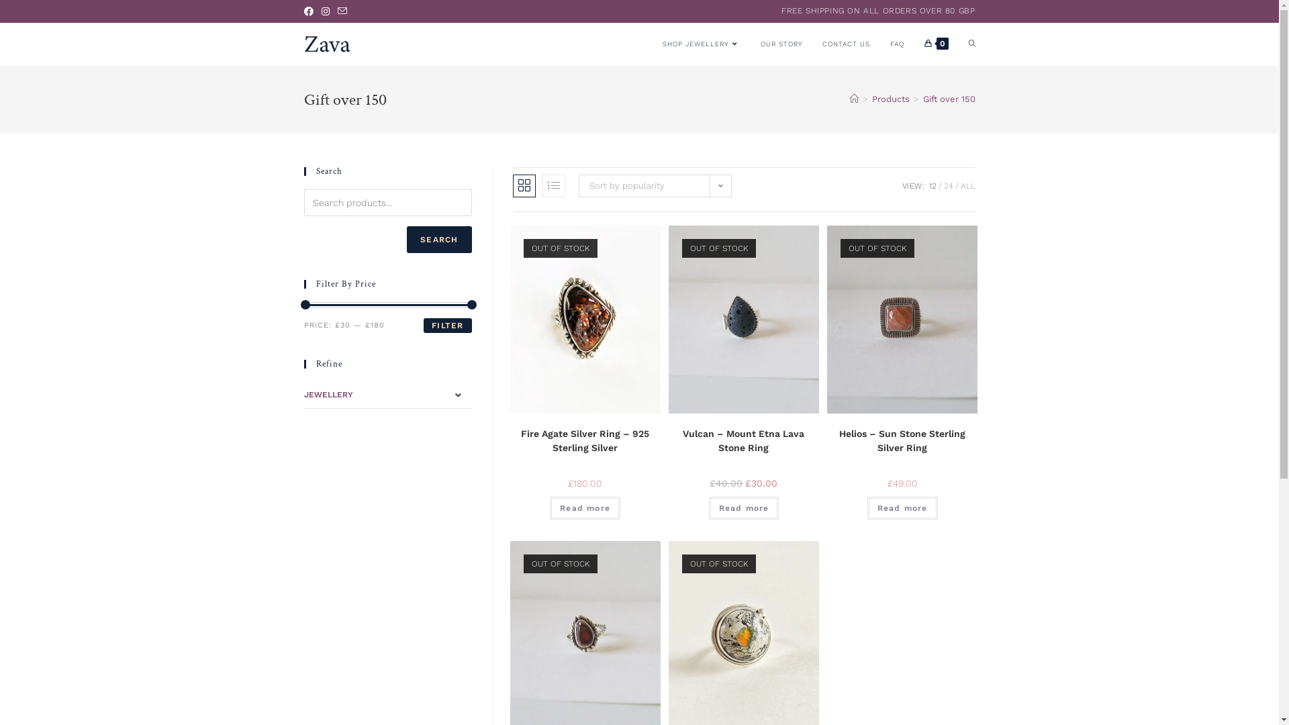 The width and height of the screenshot is (1289, 725). Describe the element at coordinates (744, 508) in the screenshot. I see `Read more` at that location.